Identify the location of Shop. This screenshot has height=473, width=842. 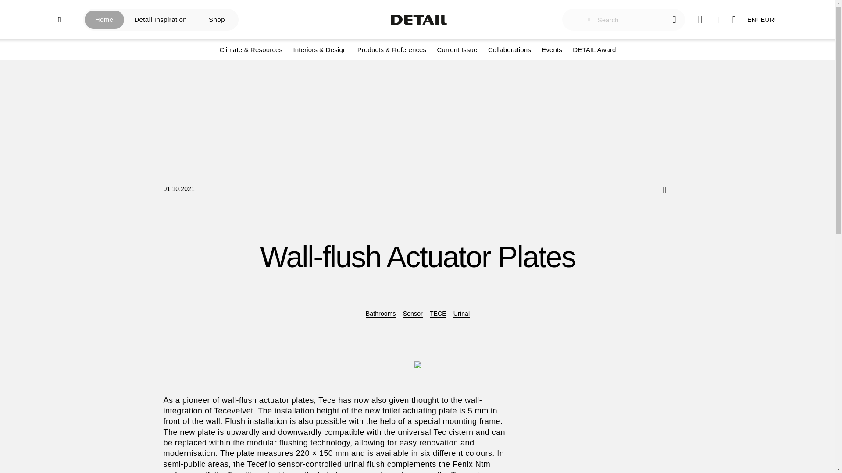
(217, 19).